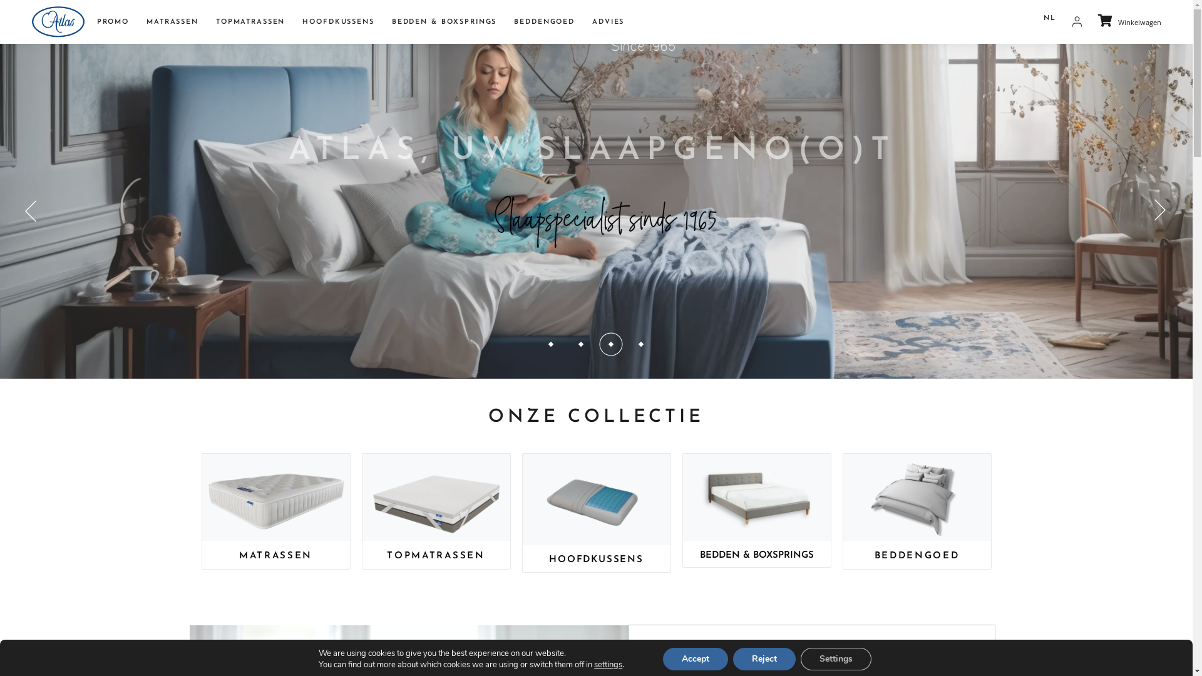 This screenshot has height=676, width=1202. I want to click on BEDDENGOED, so click(917, 556).